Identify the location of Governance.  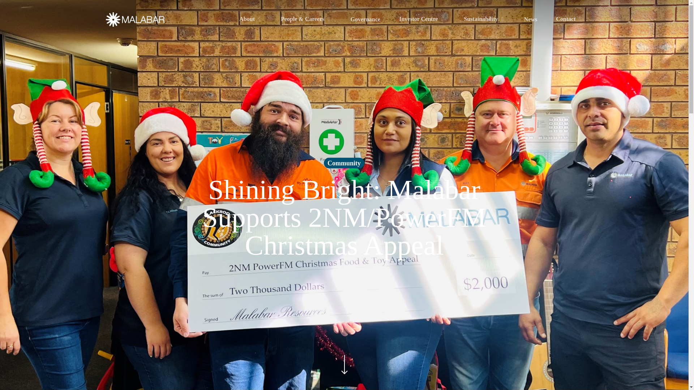
(365, 19).